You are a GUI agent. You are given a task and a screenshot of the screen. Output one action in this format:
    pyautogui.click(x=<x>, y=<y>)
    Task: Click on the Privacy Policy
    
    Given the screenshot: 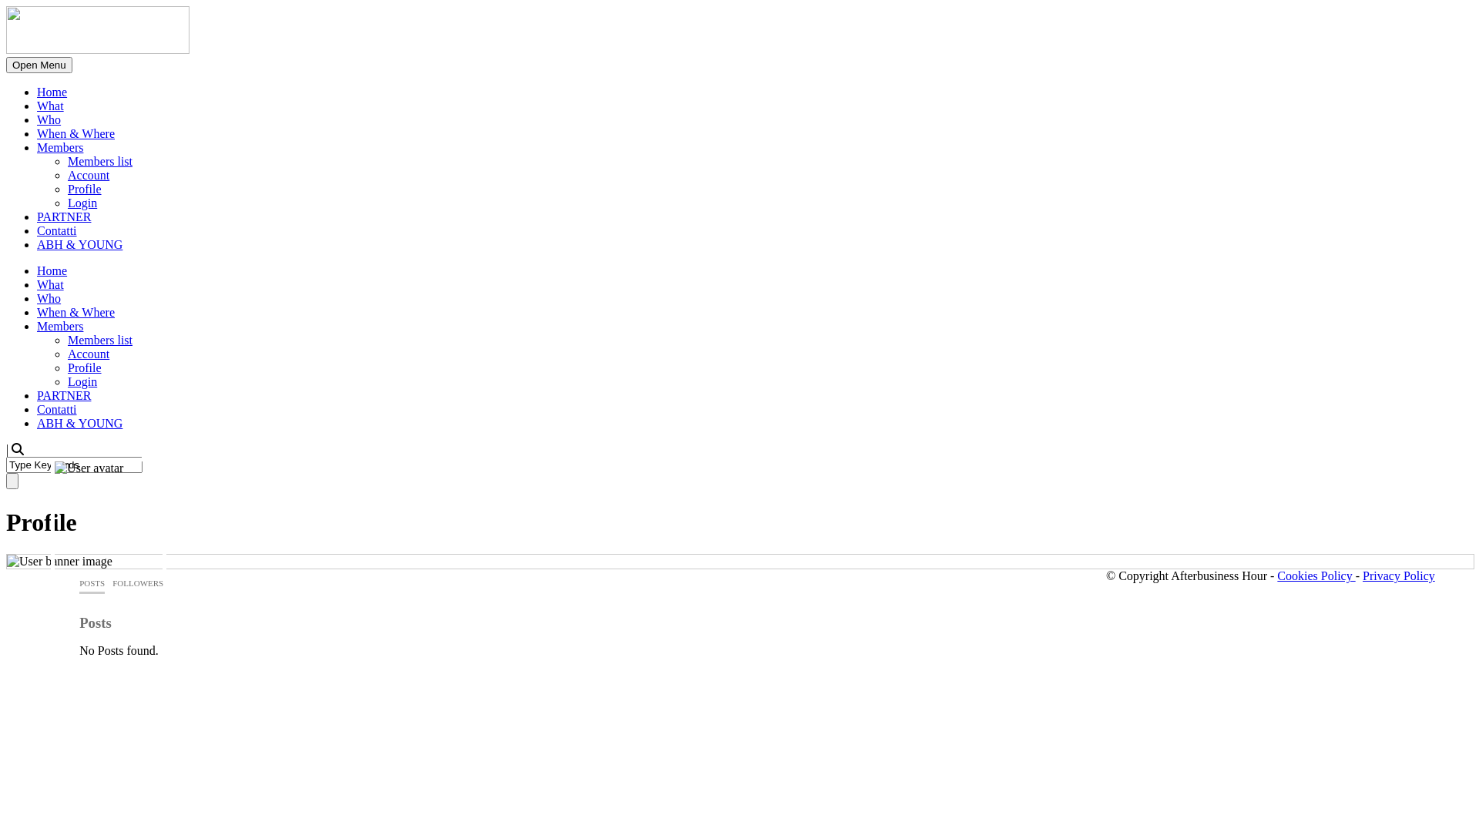 What is the action you would take?
    pyautogui.click(x=1399, y=576)
    